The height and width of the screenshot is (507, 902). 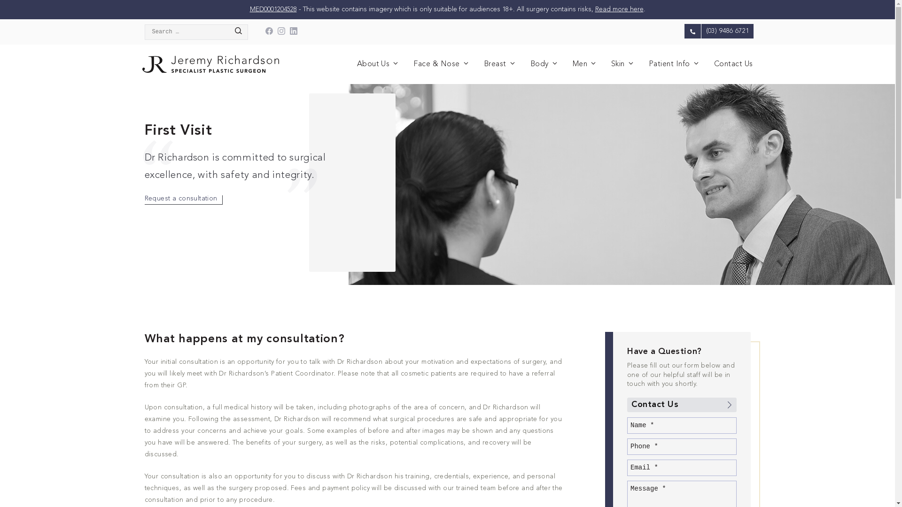 I want to click on Breast, so click(x=500, y=64).